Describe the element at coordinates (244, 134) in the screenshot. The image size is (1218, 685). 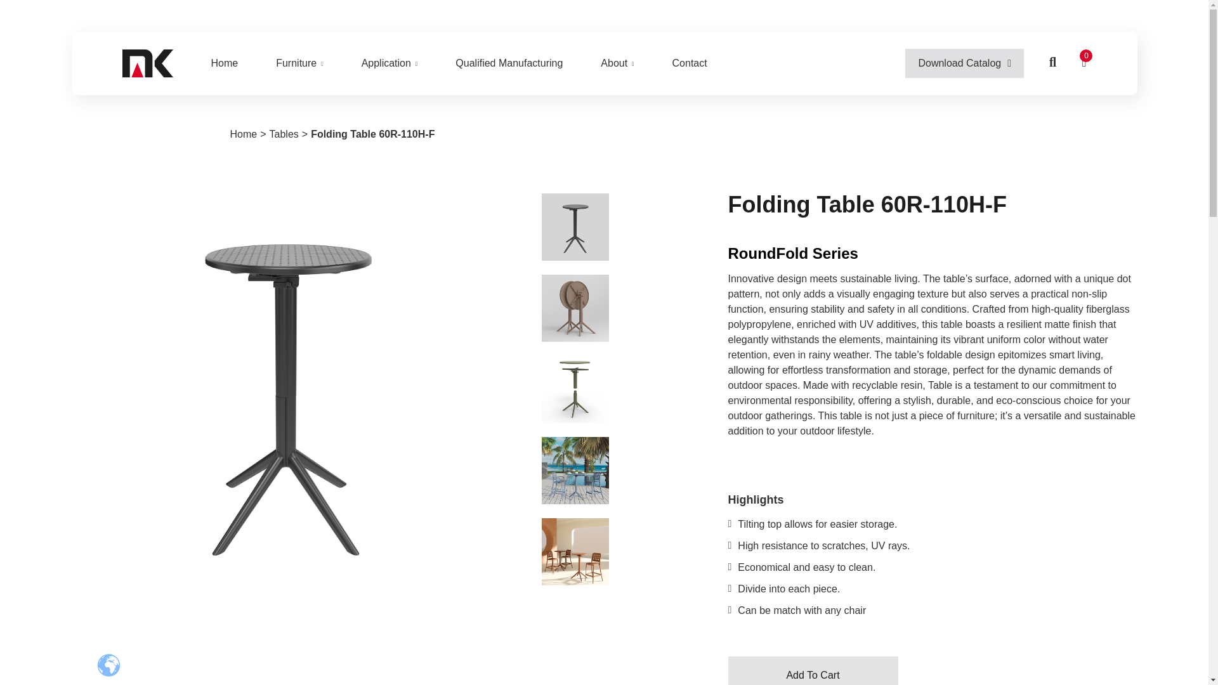
I see `Home` at that location.